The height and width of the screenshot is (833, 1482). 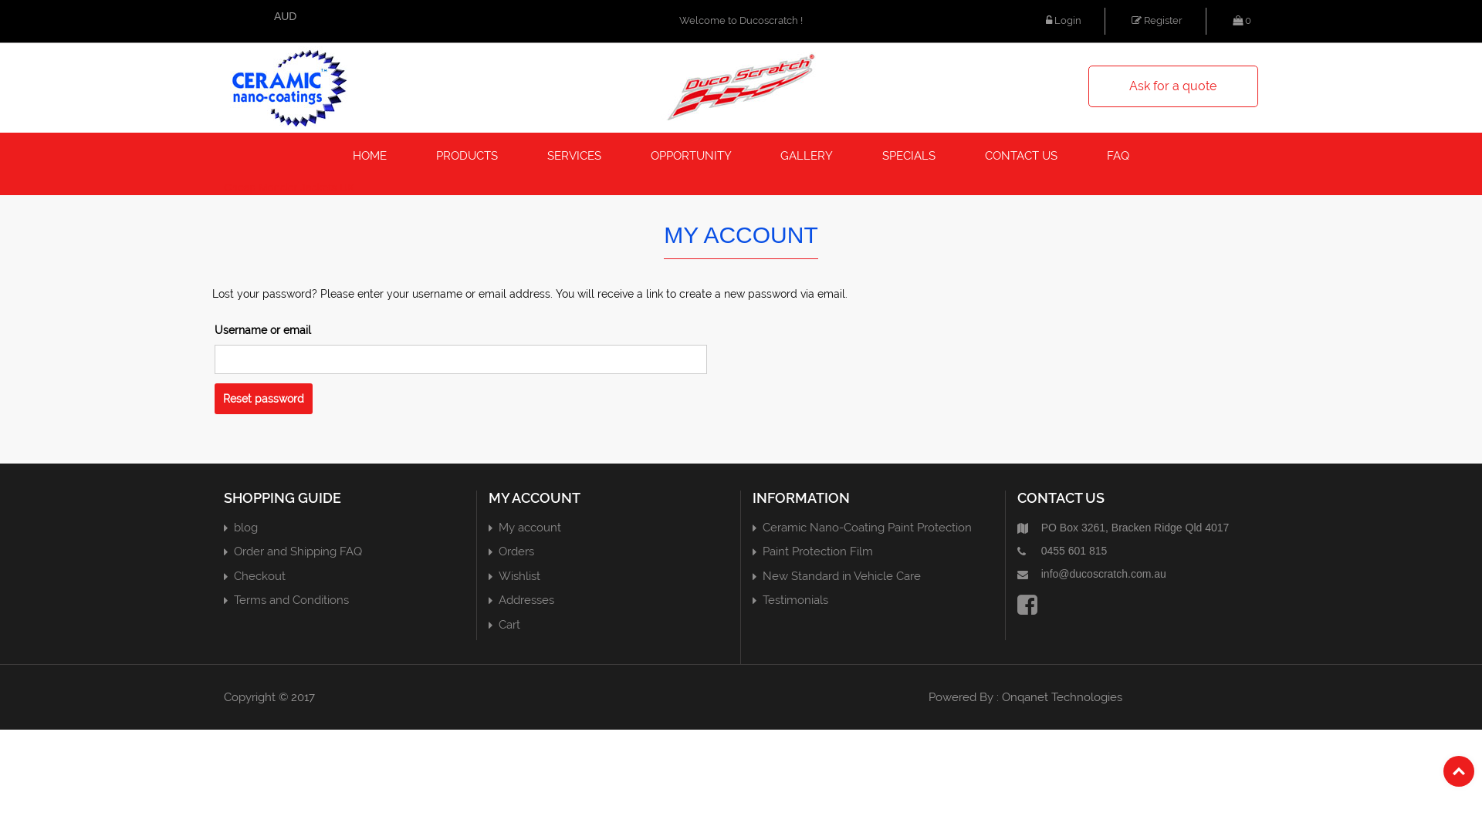 What do you see at coordinates (841, 576) in the screenshot?
I see `New Standard in Vehicle Care` at bounding box center [841, 576].